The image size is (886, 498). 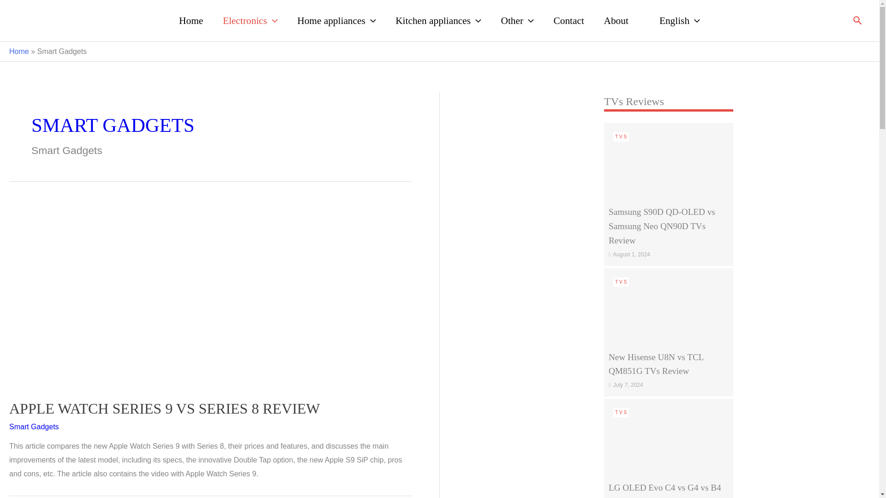 What do you see at coordinates (674, 20) in the screenshot?
I see `English` at bounding box center [674, 20].